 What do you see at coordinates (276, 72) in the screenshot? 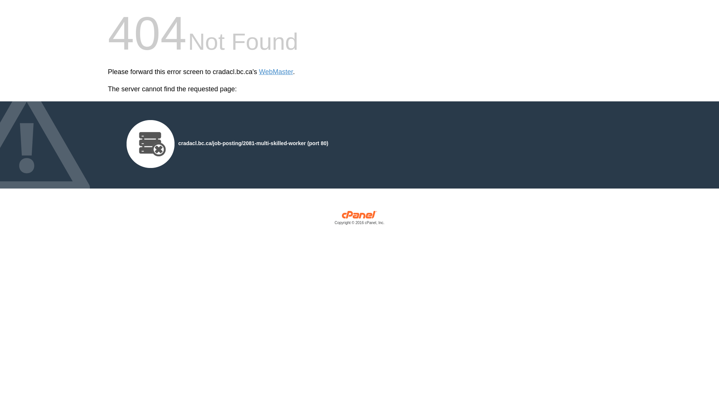
I see `WebMaster` at bounding box center [276, 72].